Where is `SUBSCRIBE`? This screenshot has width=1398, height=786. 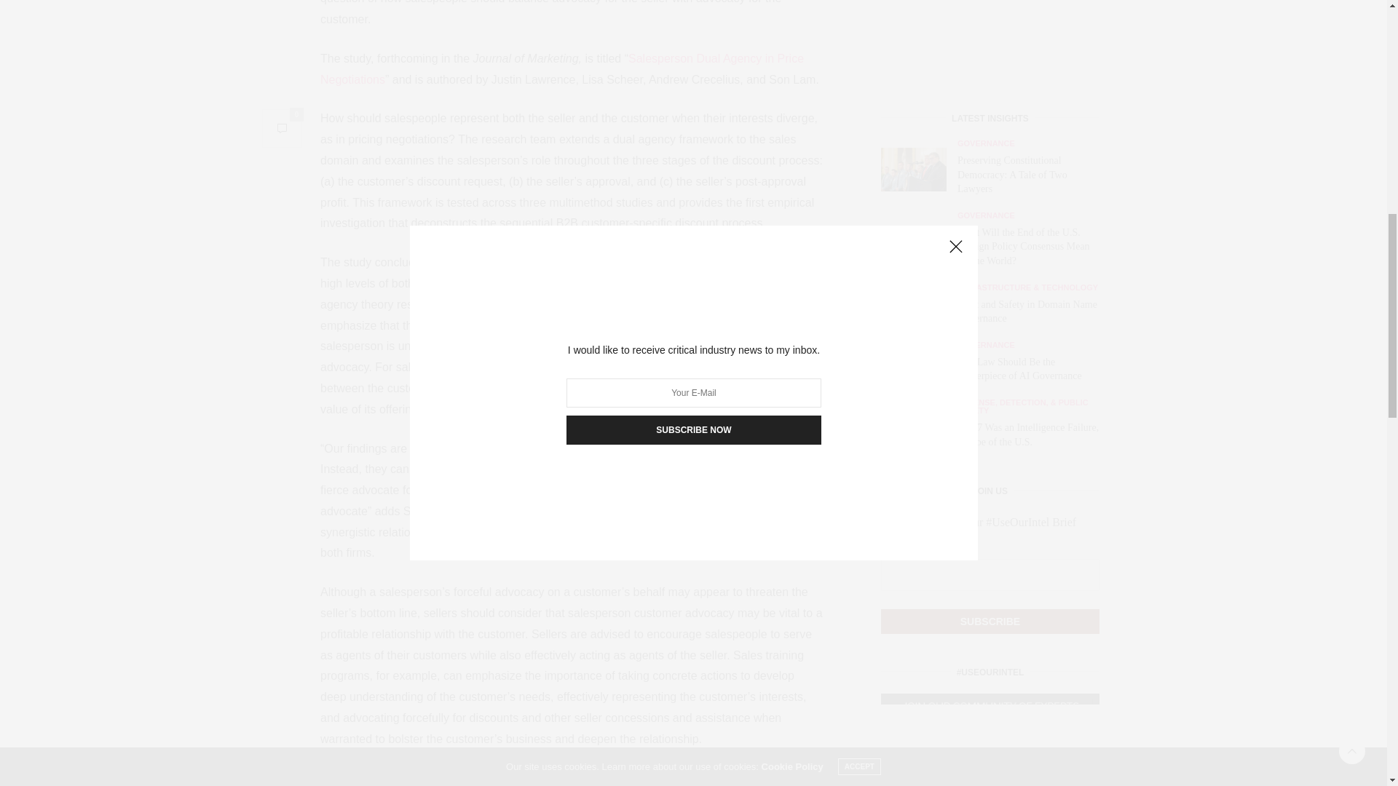 SUBSCRIBE is located at coordinates (990, 35).